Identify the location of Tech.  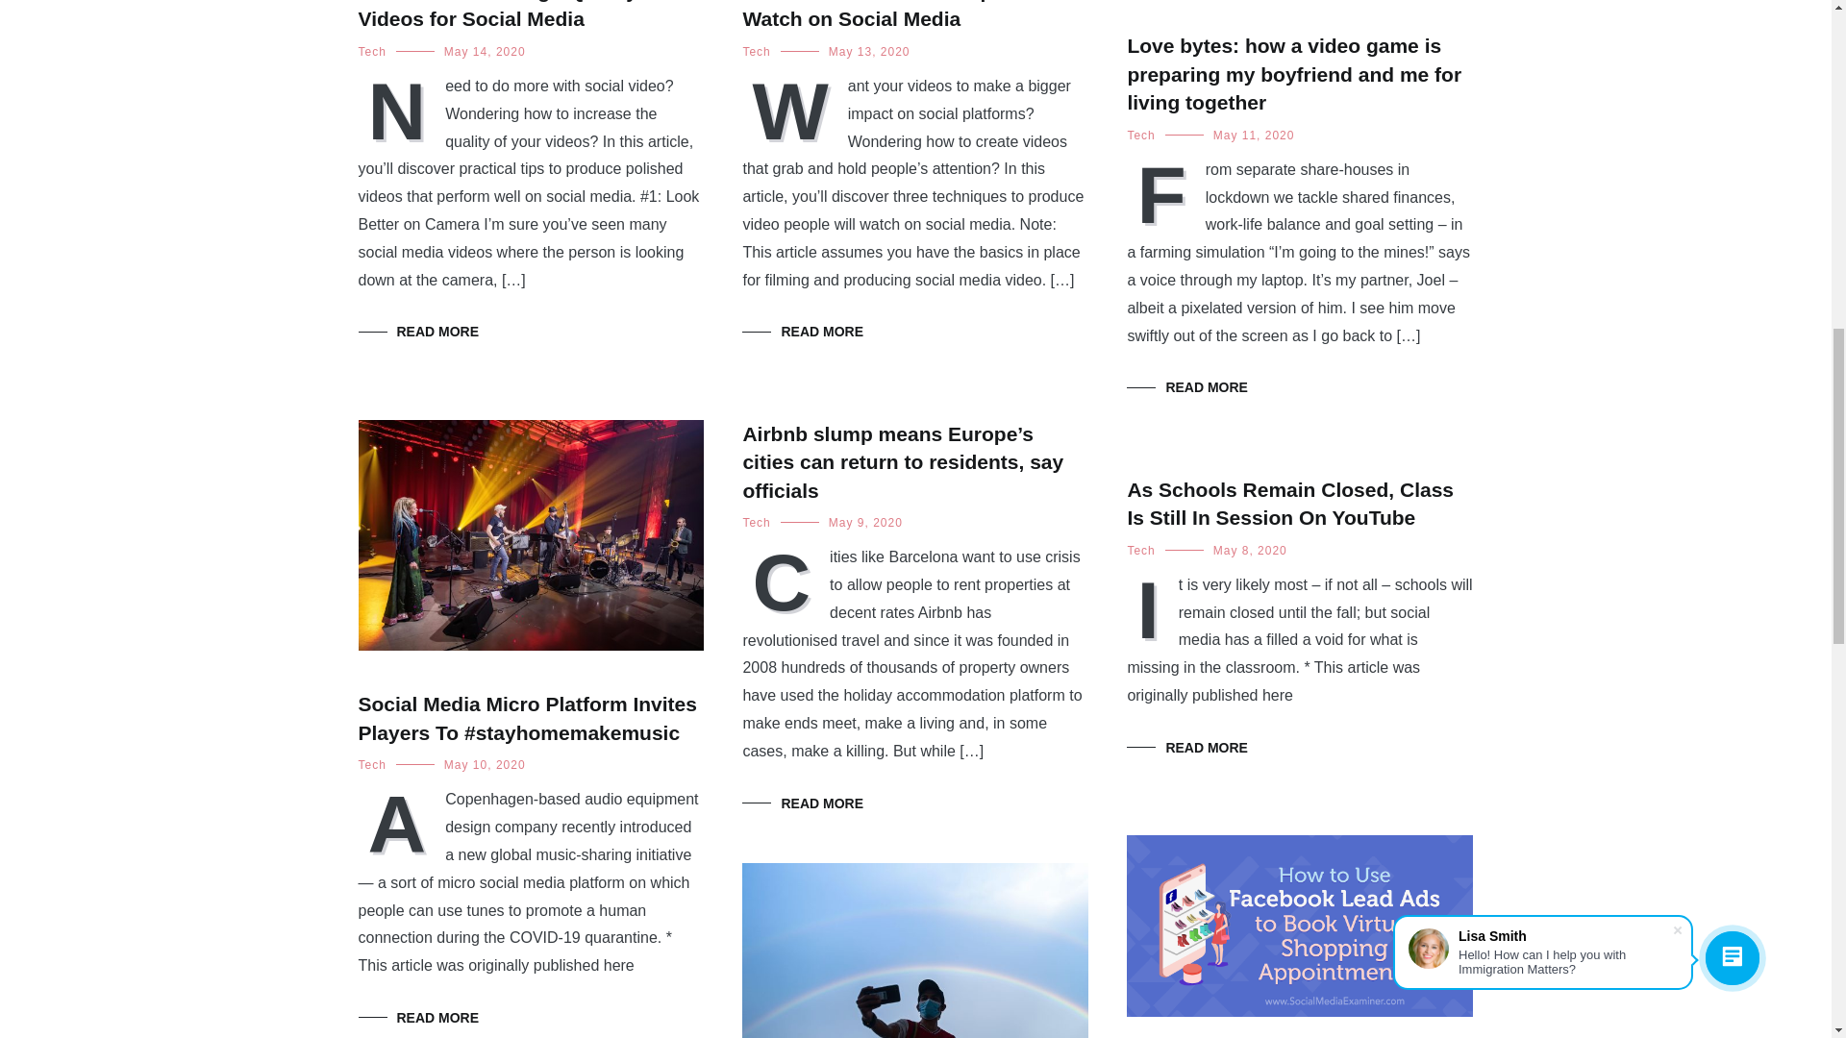
(371, 52).